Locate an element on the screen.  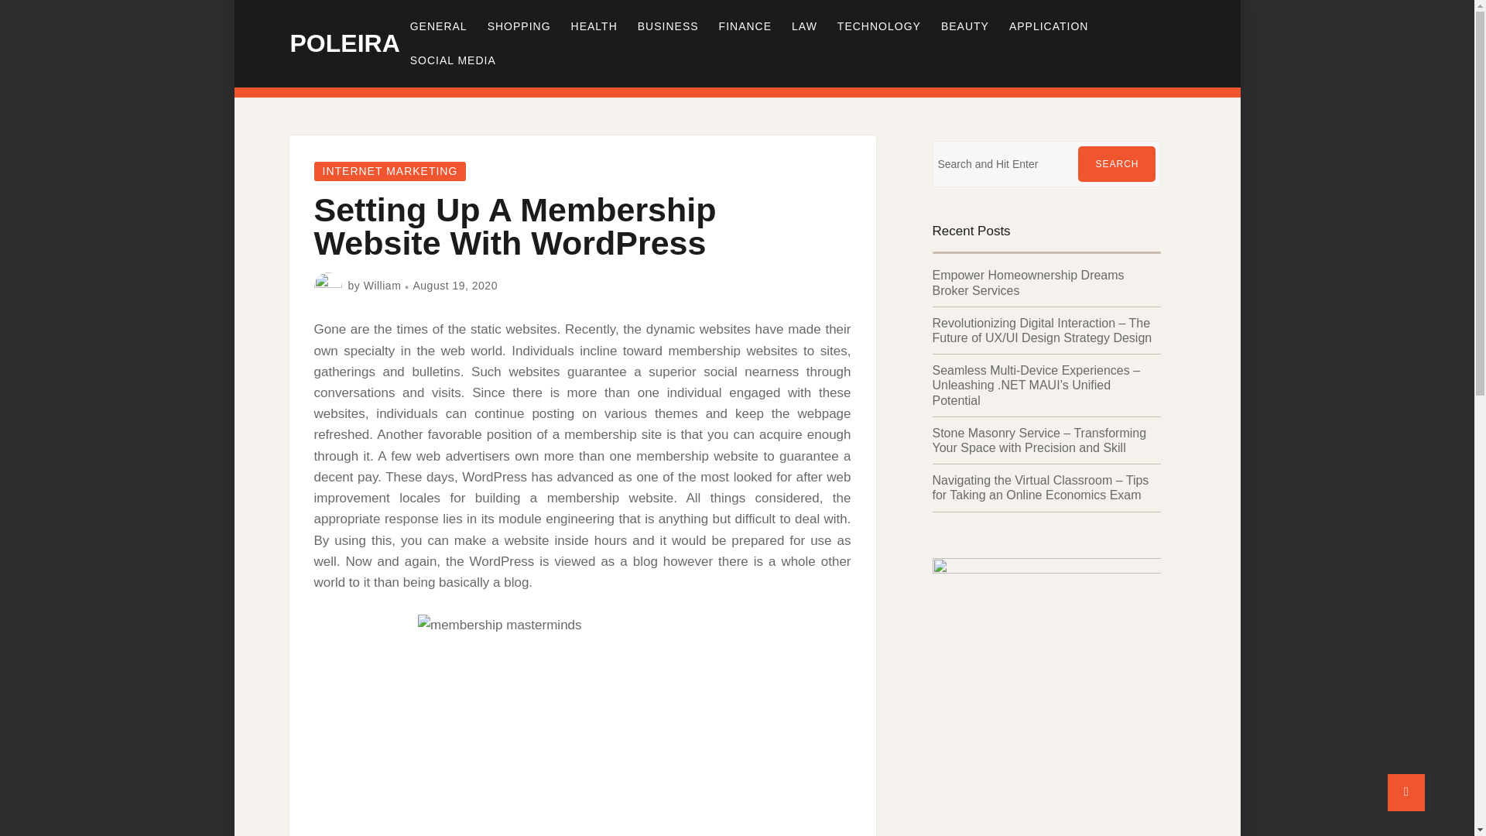
William is located at coordinates (382, 285).